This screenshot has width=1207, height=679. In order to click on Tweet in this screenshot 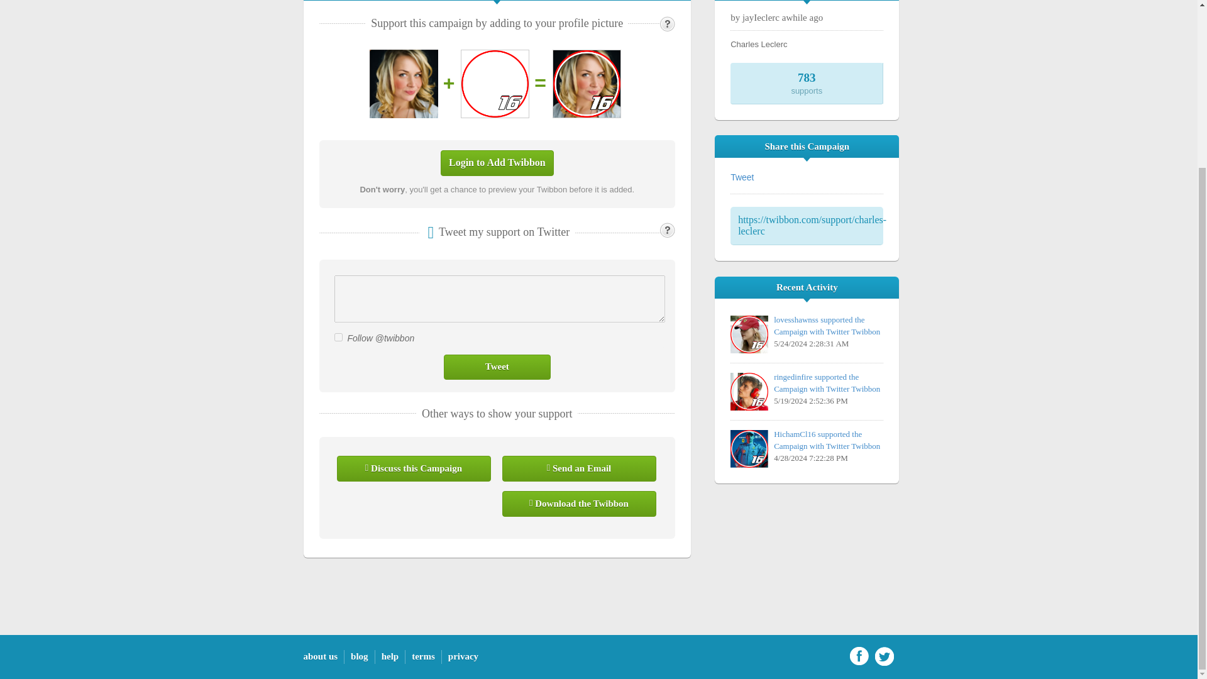, I will do `click(742, 177)`.